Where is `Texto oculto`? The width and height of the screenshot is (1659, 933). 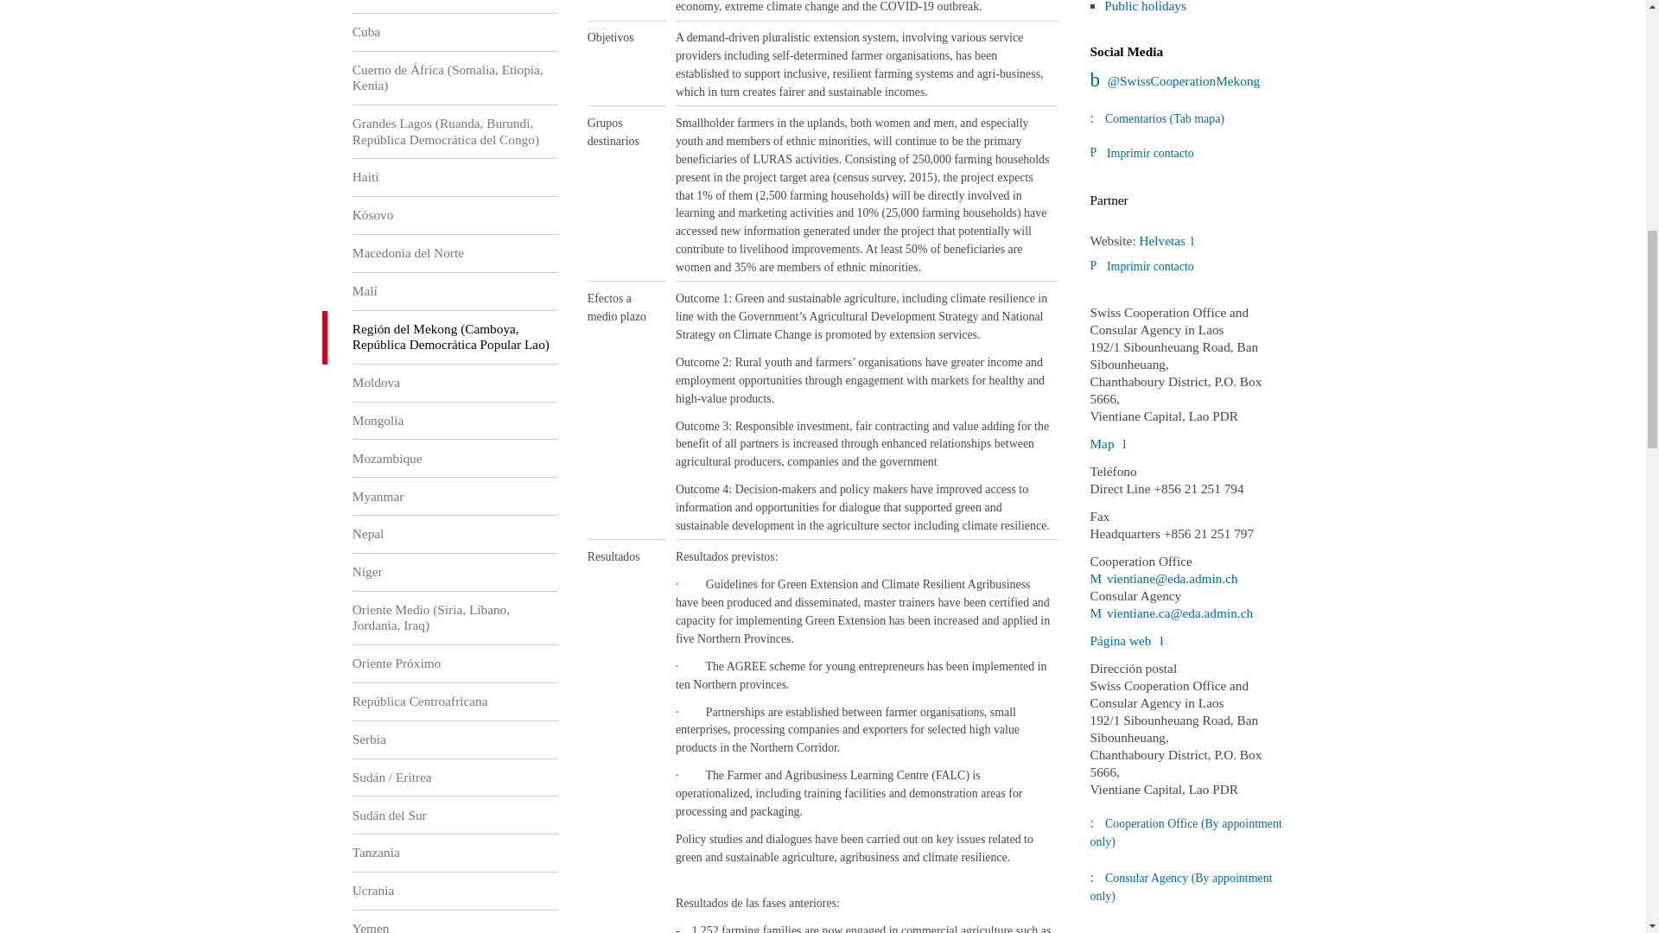 Texto oculto is located at coordinates (1108, 443).